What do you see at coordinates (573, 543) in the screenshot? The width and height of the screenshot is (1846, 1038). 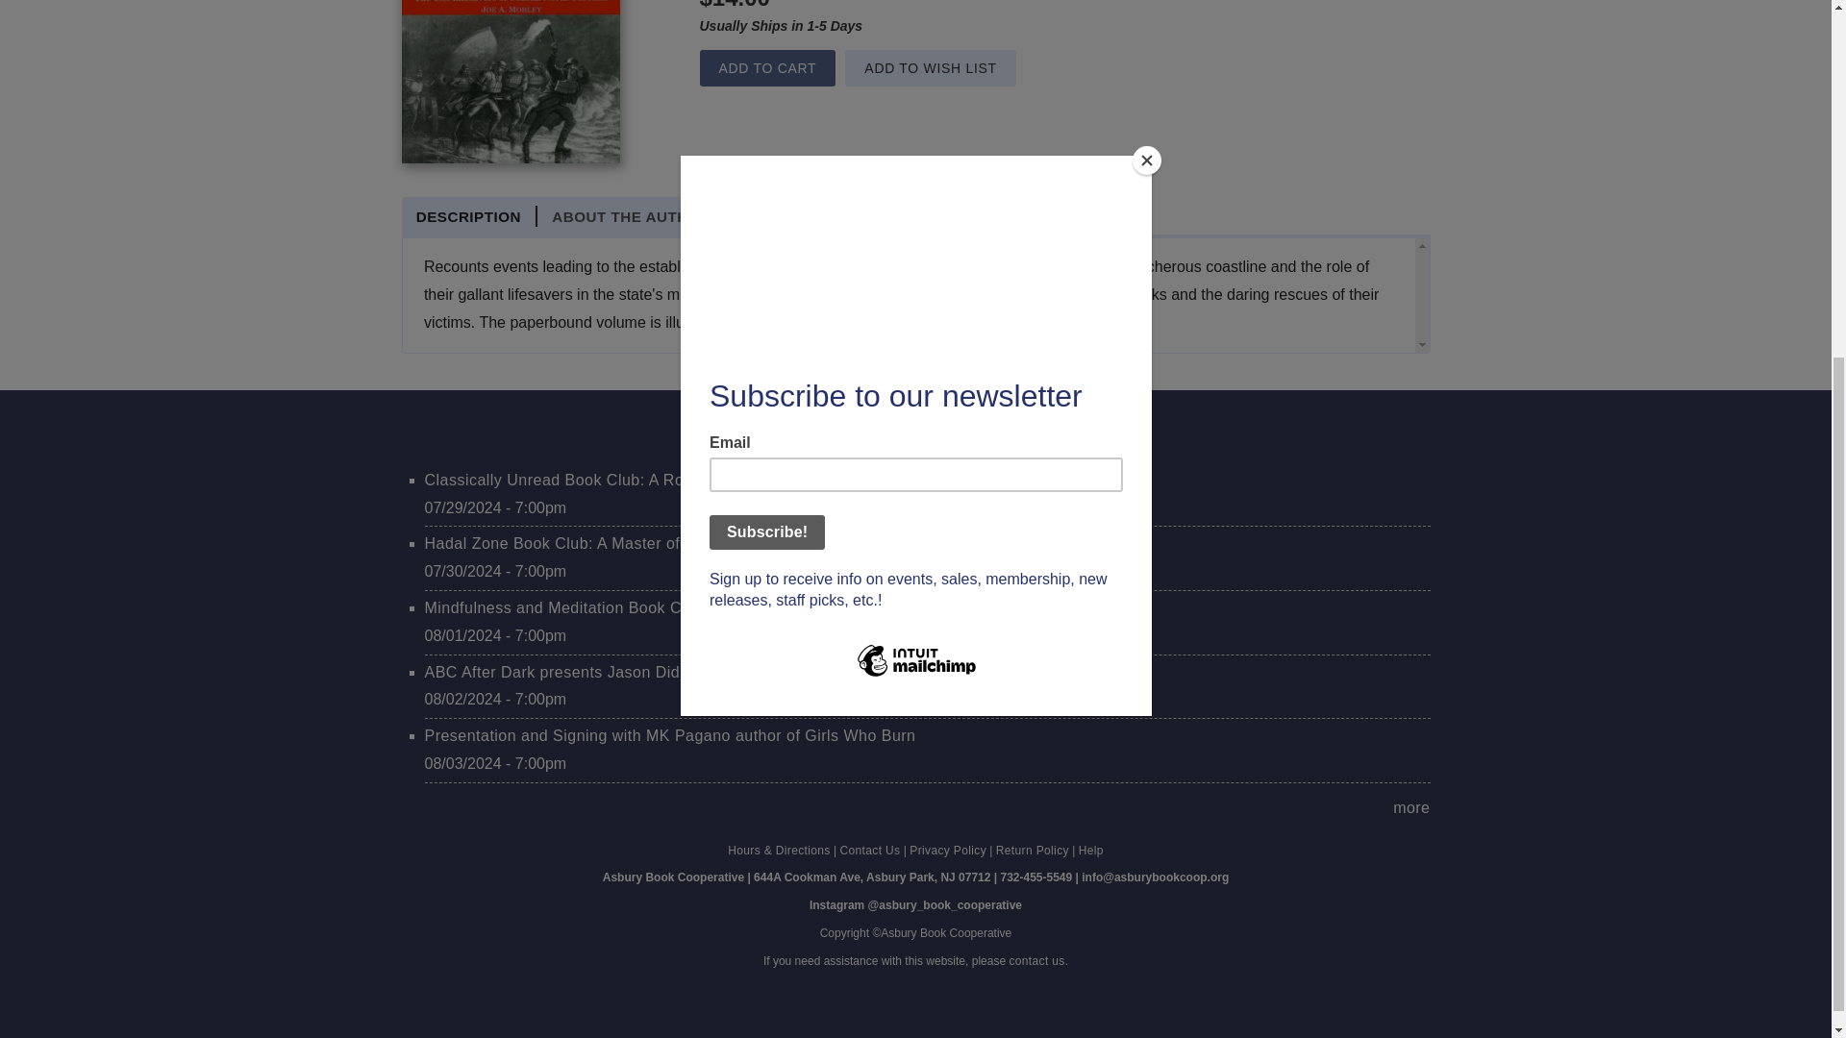 I see `Hadal Zone Book Club: A Master of Djinn` at bounding box center [573, 543].